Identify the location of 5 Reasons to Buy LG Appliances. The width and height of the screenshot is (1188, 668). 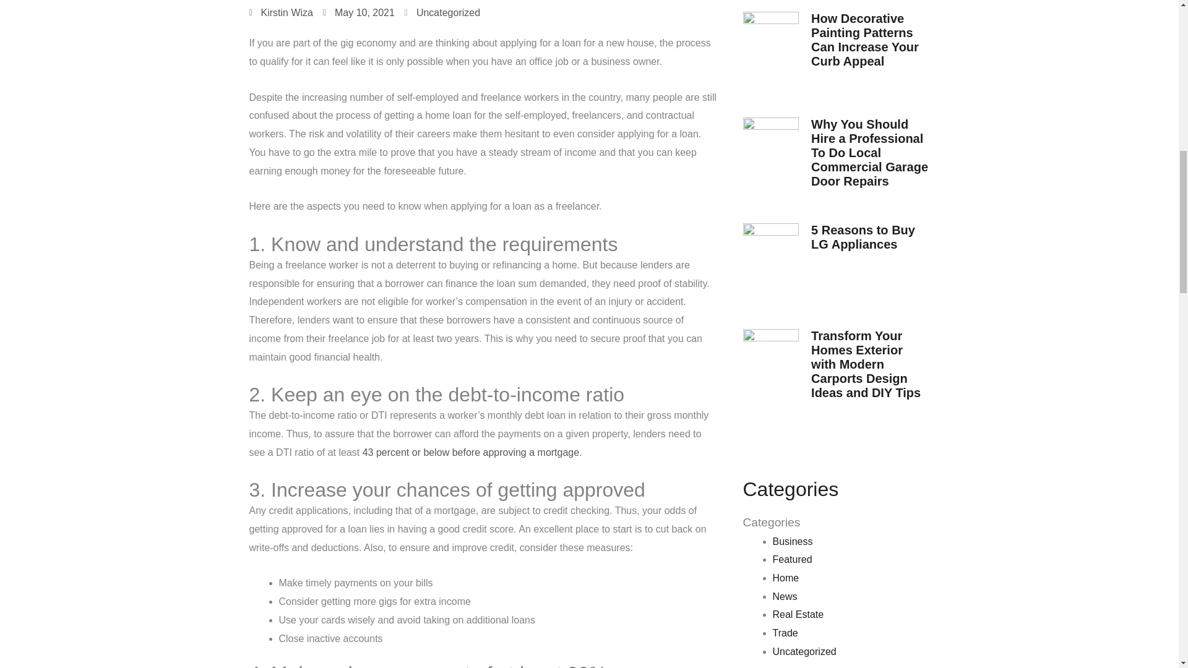
(863, 237).